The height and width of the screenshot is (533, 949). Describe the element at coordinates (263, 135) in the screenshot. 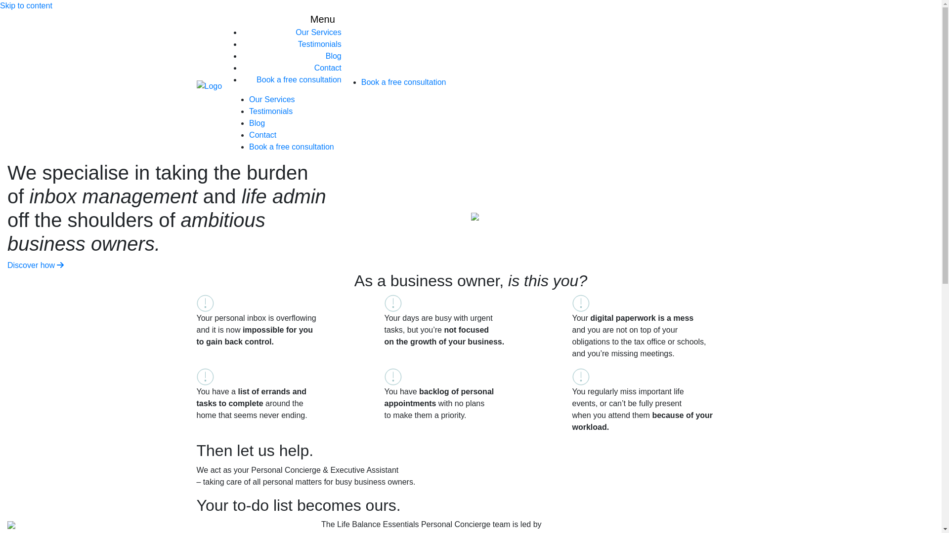

I see `Contact` at that location.